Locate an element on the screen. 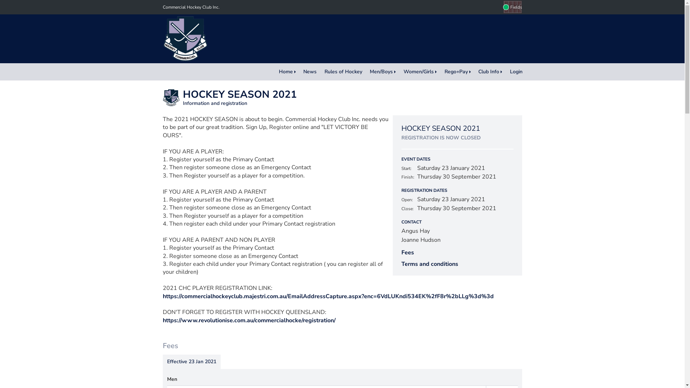 Image resolution: width=690 pixels, height=388 pixels. Rego+Pay is located at coordinates (458, 72).